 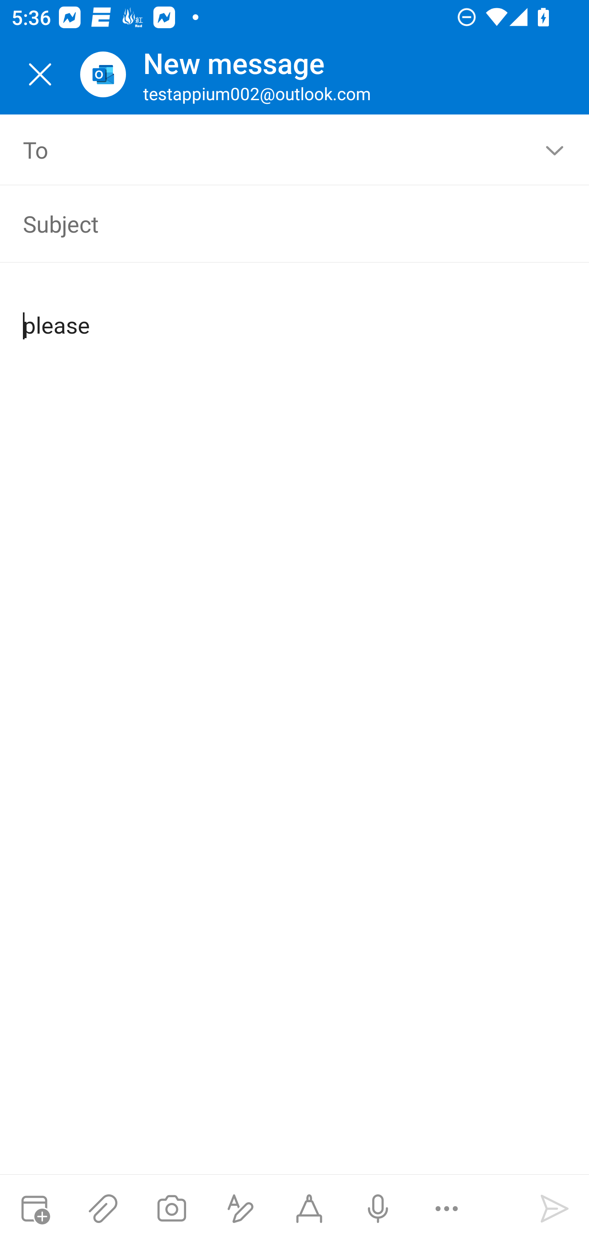 What do you see at coordinates (555, 1209) in the screenshot?
I see `Send` at bounding box center [555, 1209].